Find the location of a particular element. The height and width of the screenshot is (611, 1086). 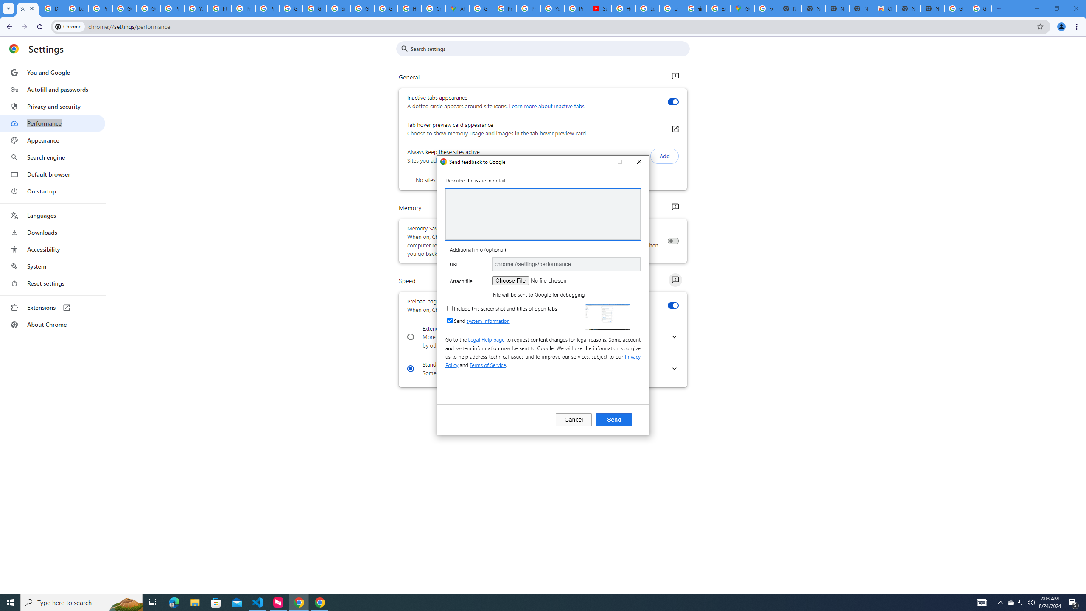

File Explorer is located at coordinates (195, 603).